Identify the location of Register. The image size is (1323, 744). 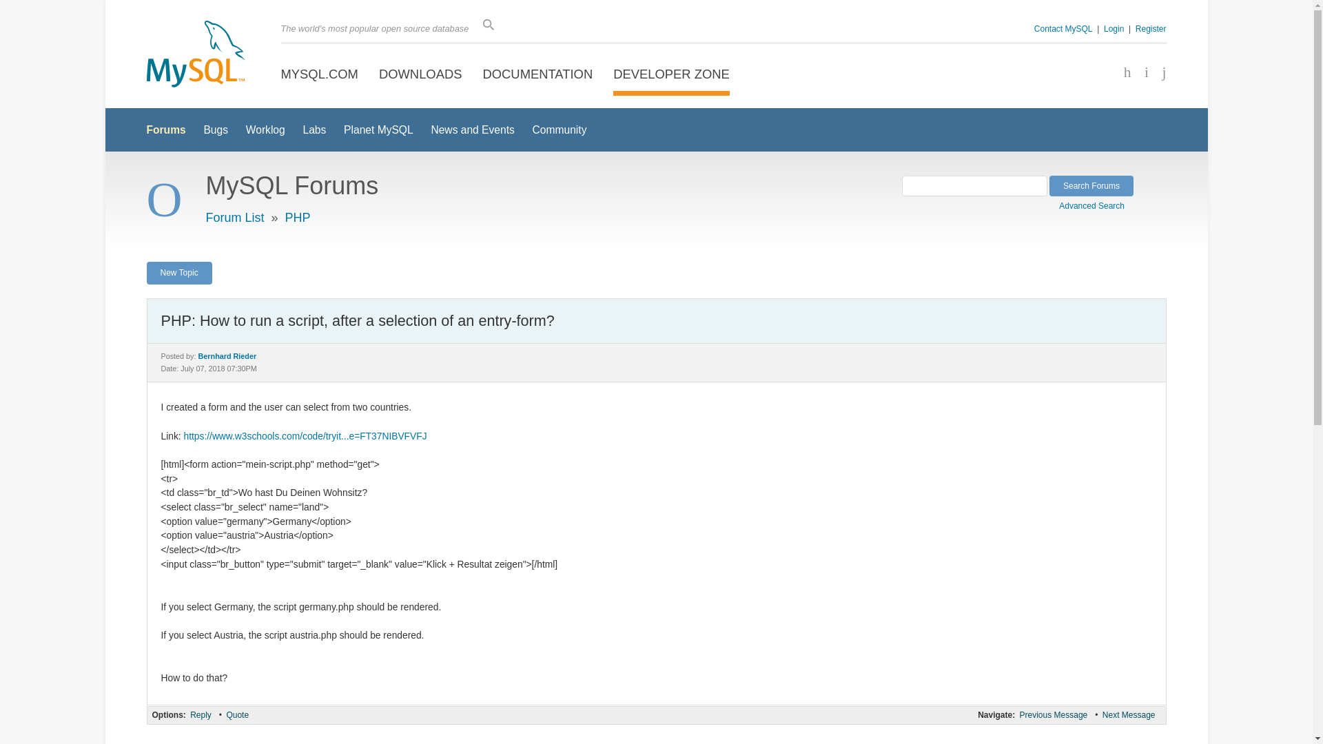
(1151, 28).